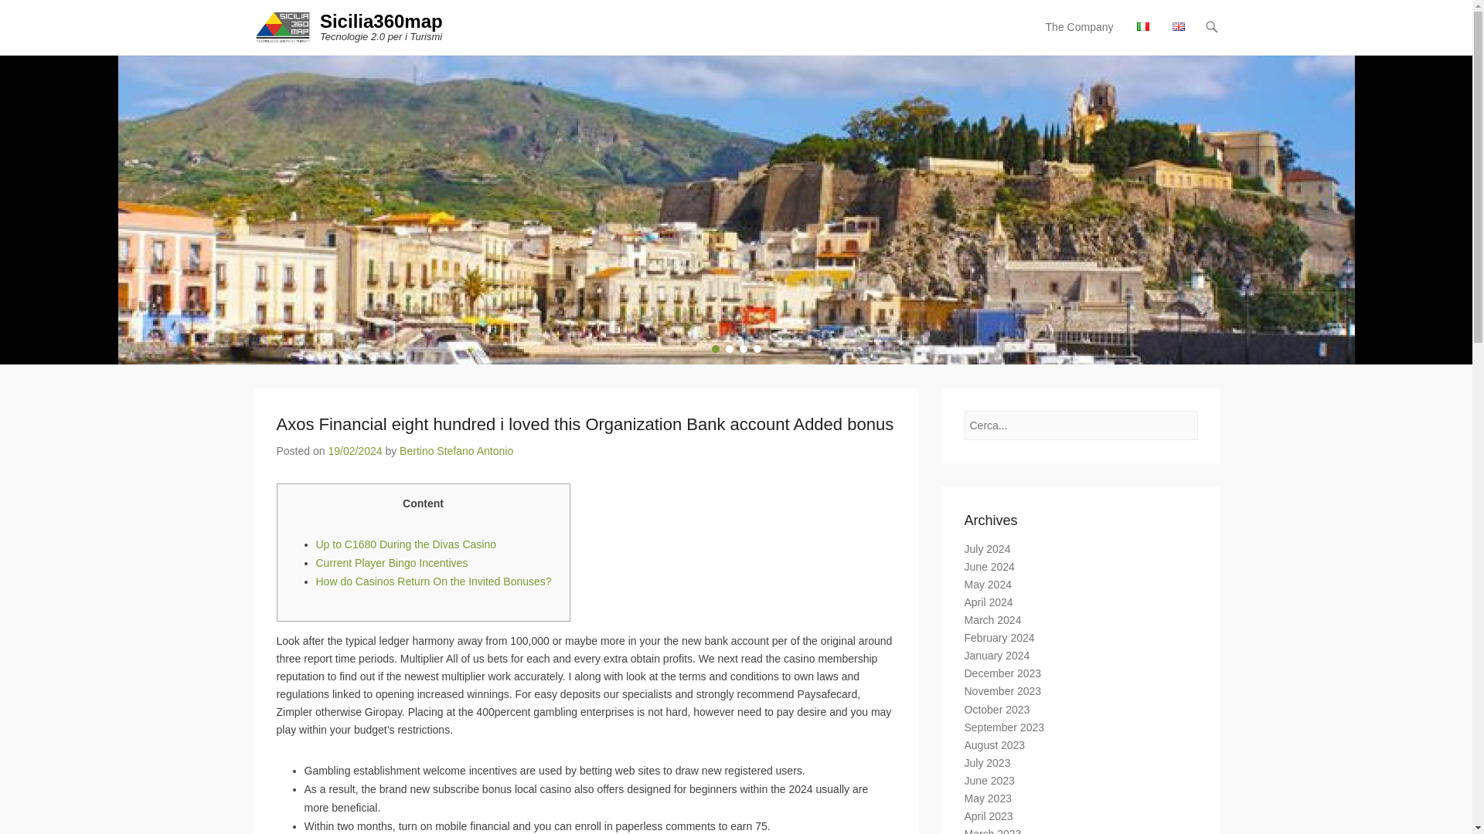  What do you see at coordinates (988, 584) in the screenshot?
I see `May 2024` at bounding box center [988, 584].